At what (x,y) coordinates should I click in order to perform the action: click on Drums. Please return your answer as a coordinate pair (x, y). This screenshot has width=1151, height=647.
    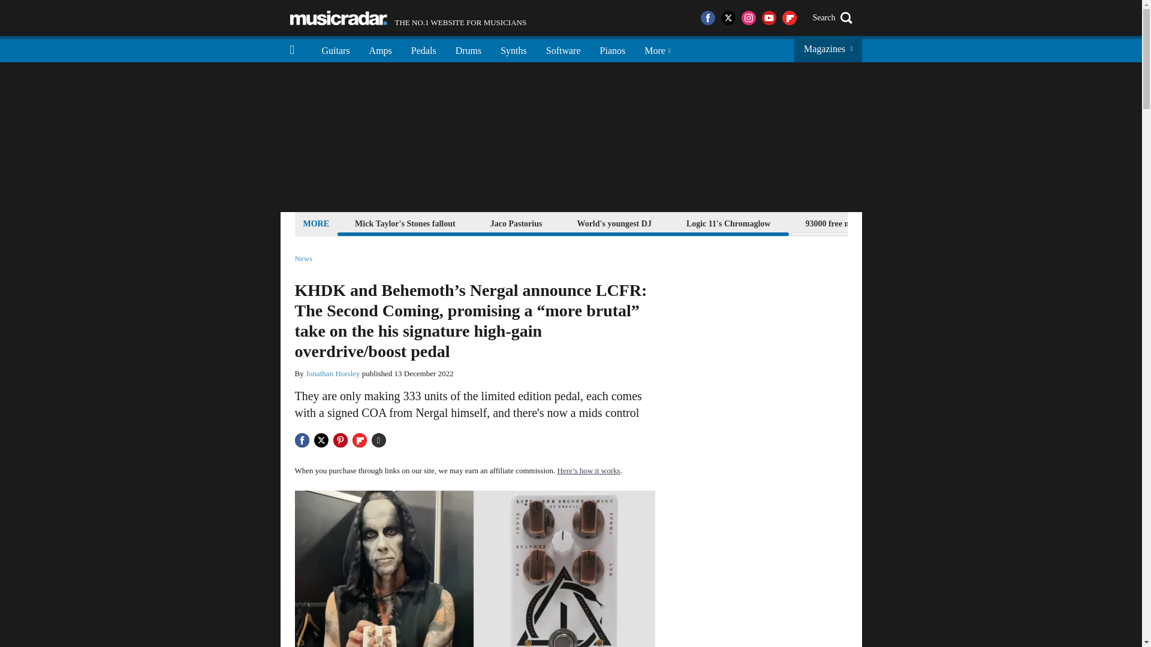
    Looking at the image, I should click on (469, 49).